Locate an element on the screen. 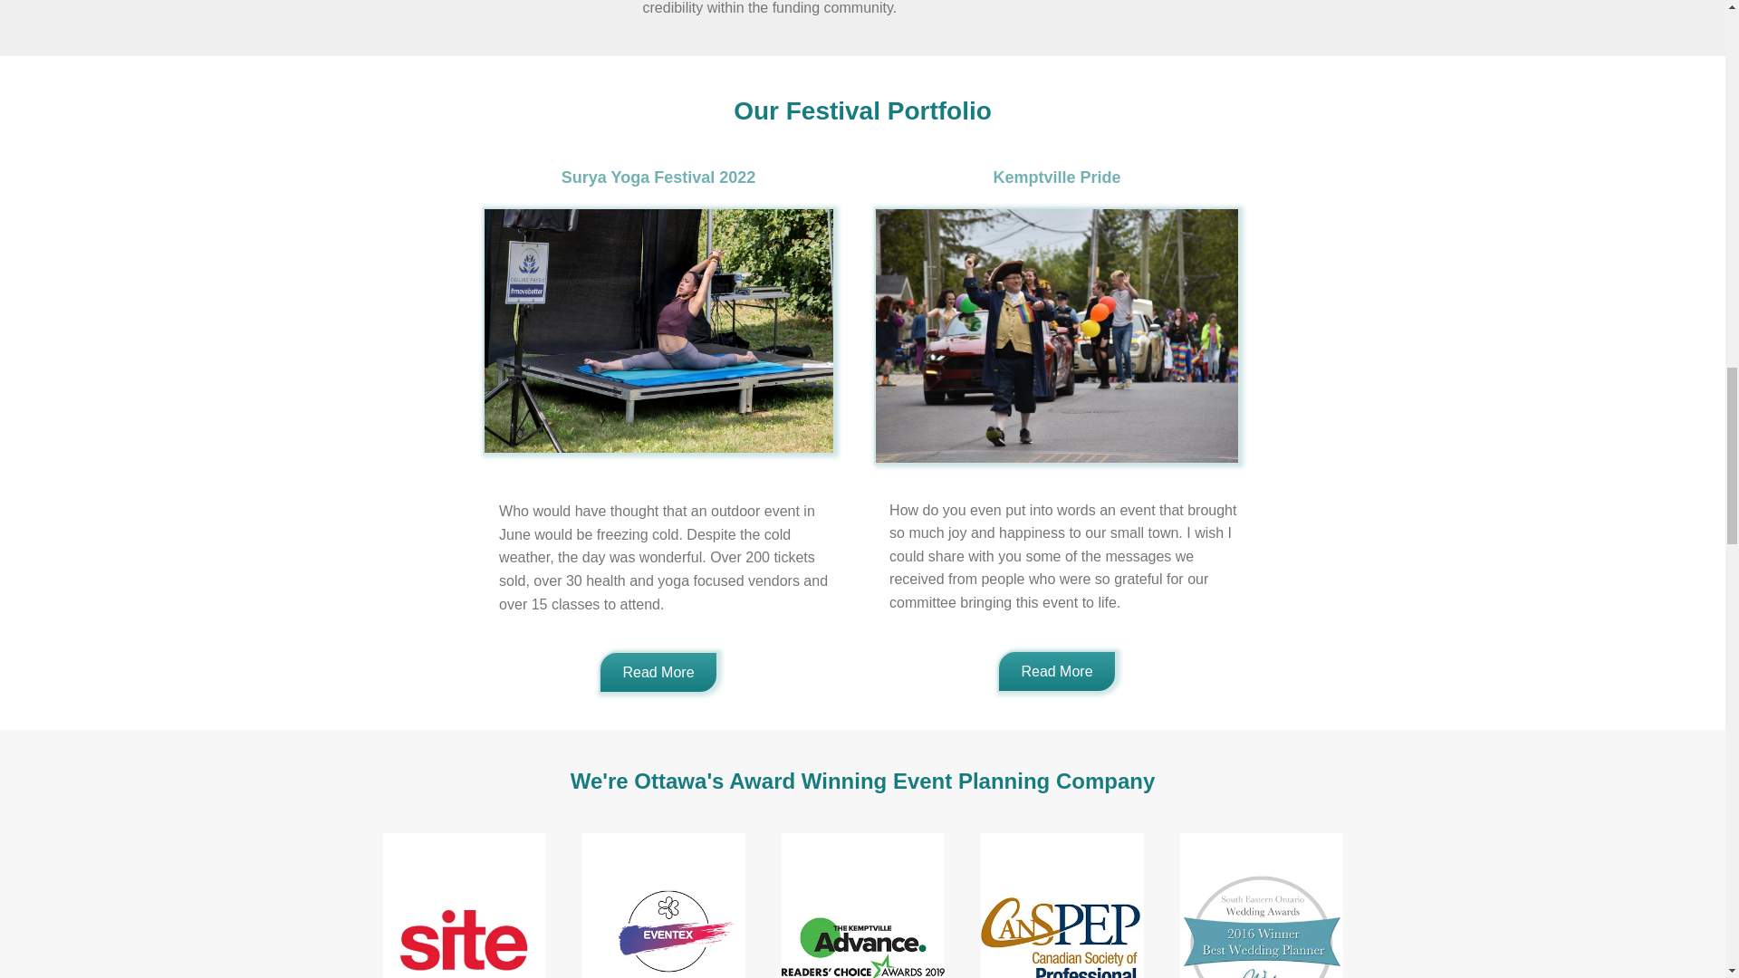 This screenshot has height=978, width=1739. Surya Yoga Festival 2022 is located at coordinates (658, 177).